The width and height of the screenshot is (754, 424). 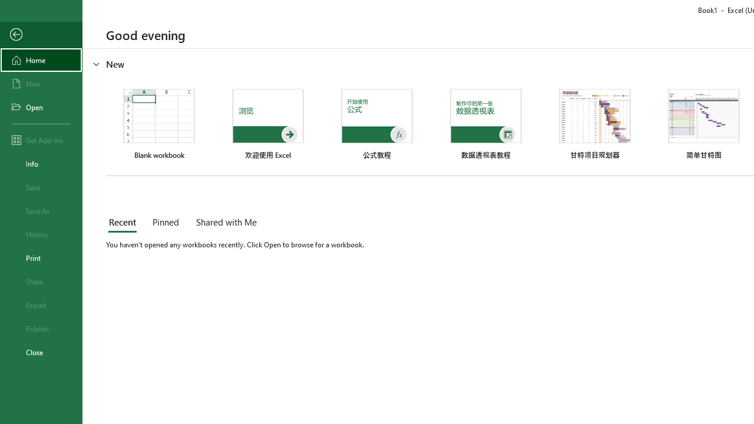 What do you see at coordinates (41, 329) in the screenshot?
I see `Publish` at bounding box center [41, 329].